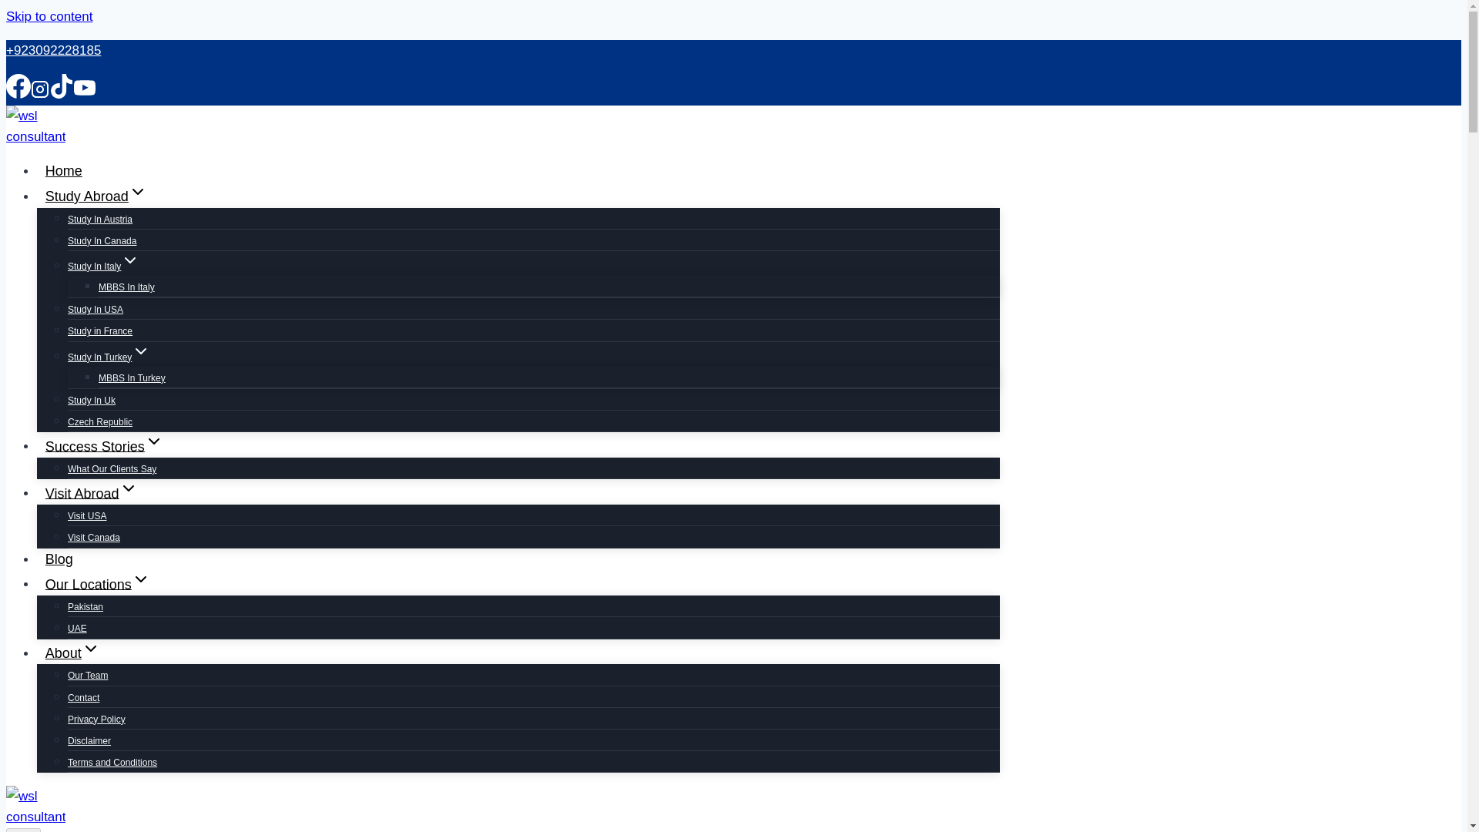 This screenshot has width=1479, height=832. Describe the element at coordinates (96, 310) in the screenshot. I see `Study In USA` at that location.